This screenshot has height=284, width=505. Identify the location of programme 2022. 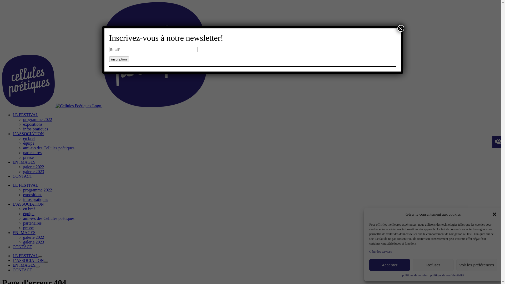
(38, 119).